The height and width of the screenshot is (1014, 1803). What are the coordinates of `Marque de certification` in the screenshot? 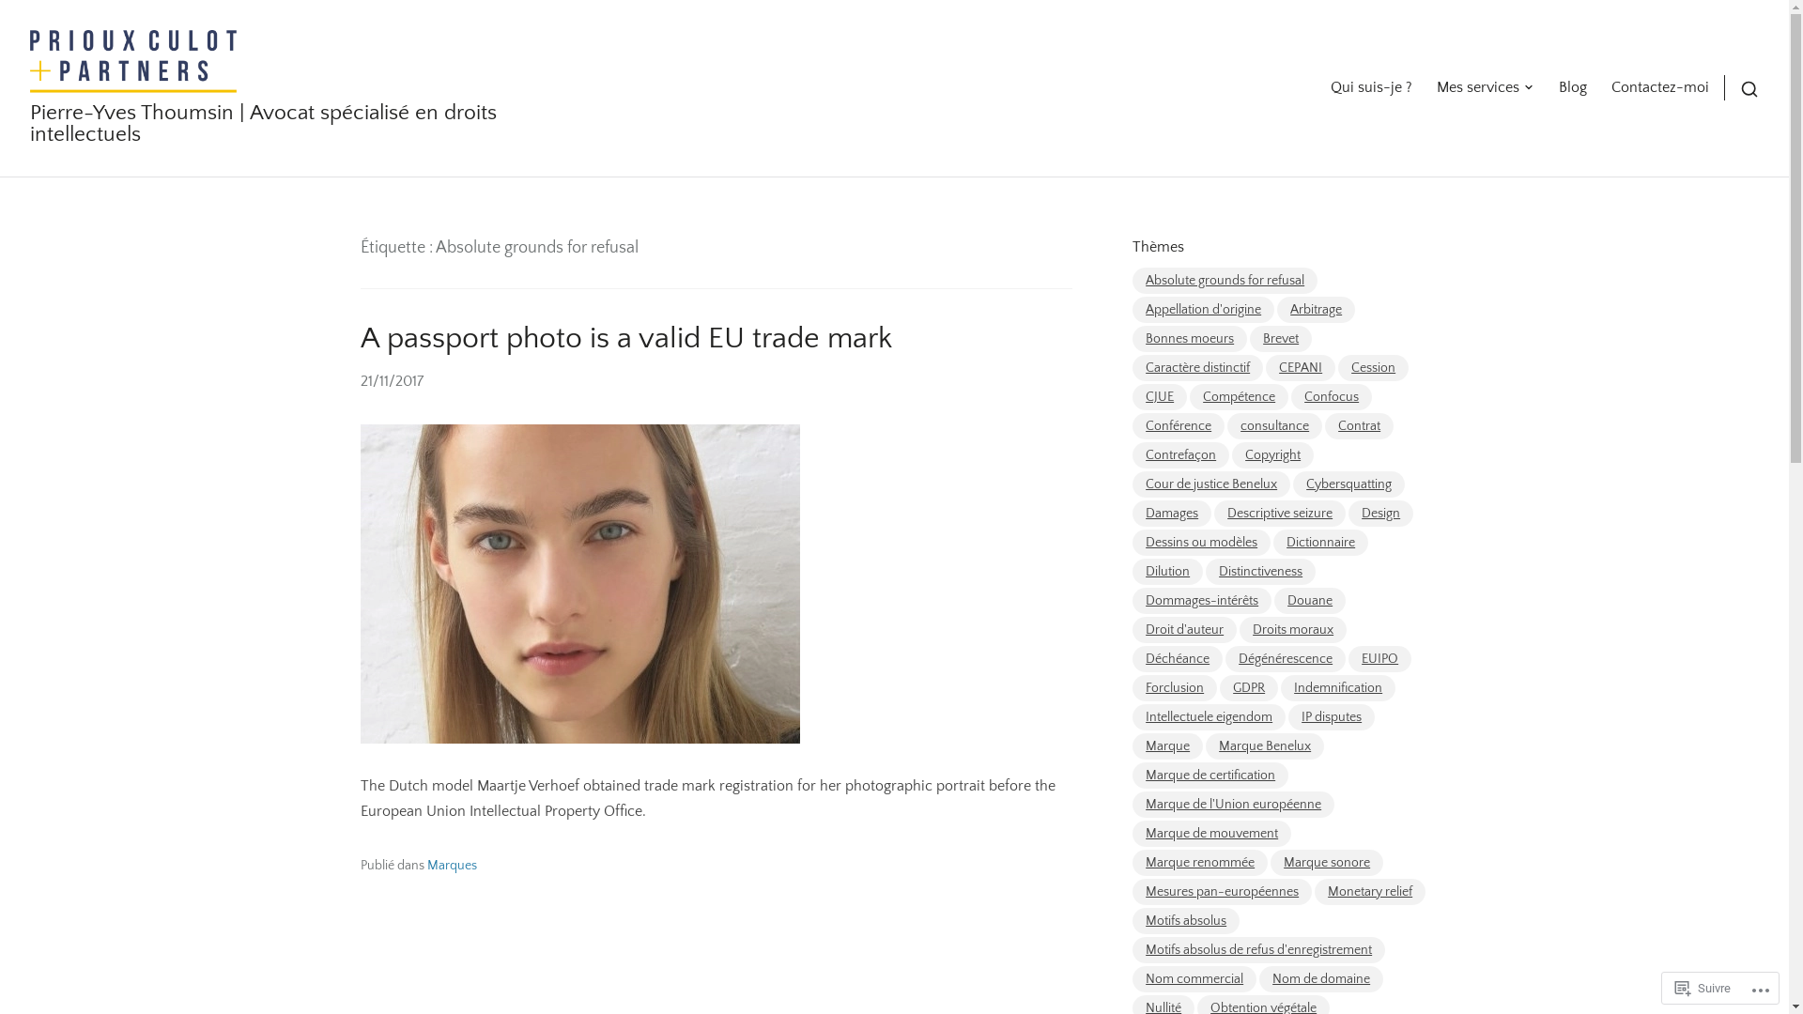 It's located at (1210, 776).